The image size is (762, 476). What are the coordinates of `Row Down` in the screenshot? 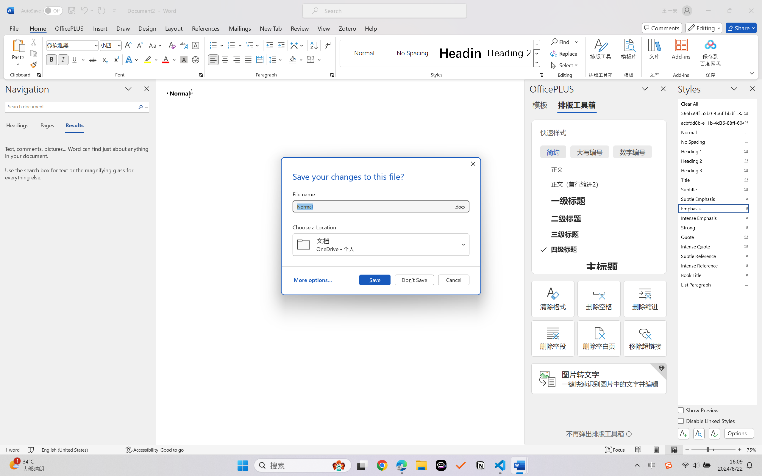 It's located at (537, 54).